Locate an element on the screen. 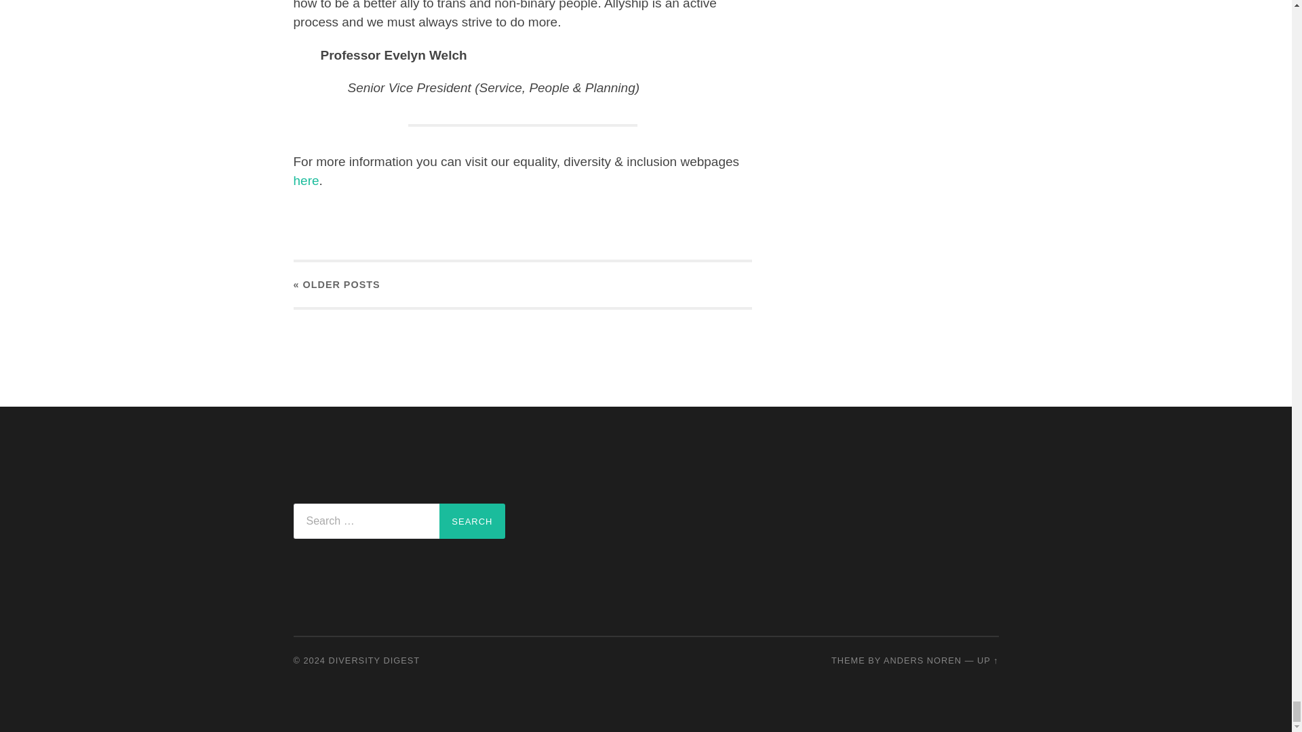  To the top is located at coordinates (987, 660).